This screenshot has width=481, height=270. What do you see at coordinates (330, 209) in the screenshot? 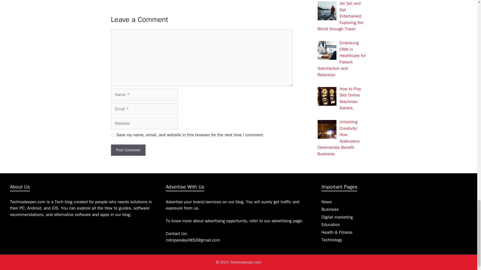
I see `Business` at bounding box center [330, 209].